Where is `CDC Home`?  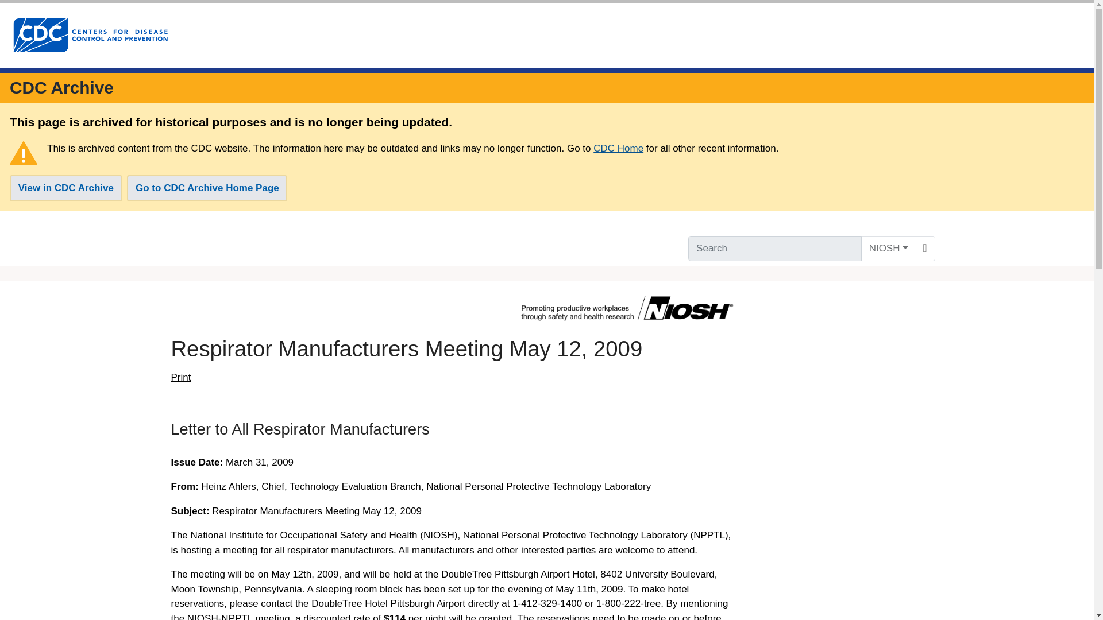
CDC Home is located at coordinates (618, 148).